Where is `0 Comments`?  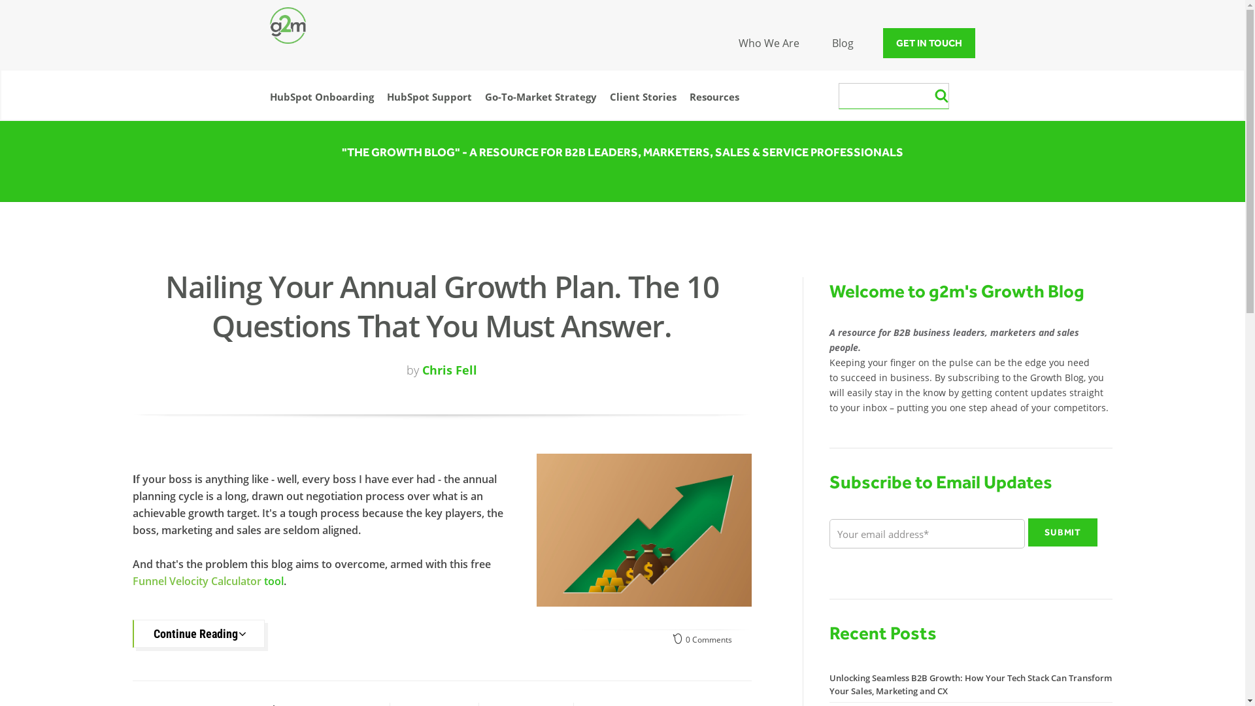
0 Comments is located at coordinates (703, 639).